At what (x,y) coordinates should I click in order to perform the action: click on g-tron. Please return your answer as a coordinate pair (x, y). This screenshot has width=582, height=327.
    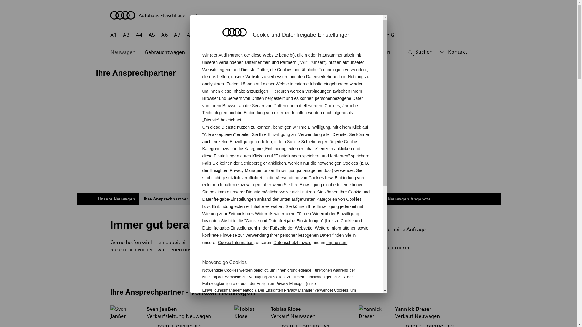
    Looking at the image, I should click on (361, 35).